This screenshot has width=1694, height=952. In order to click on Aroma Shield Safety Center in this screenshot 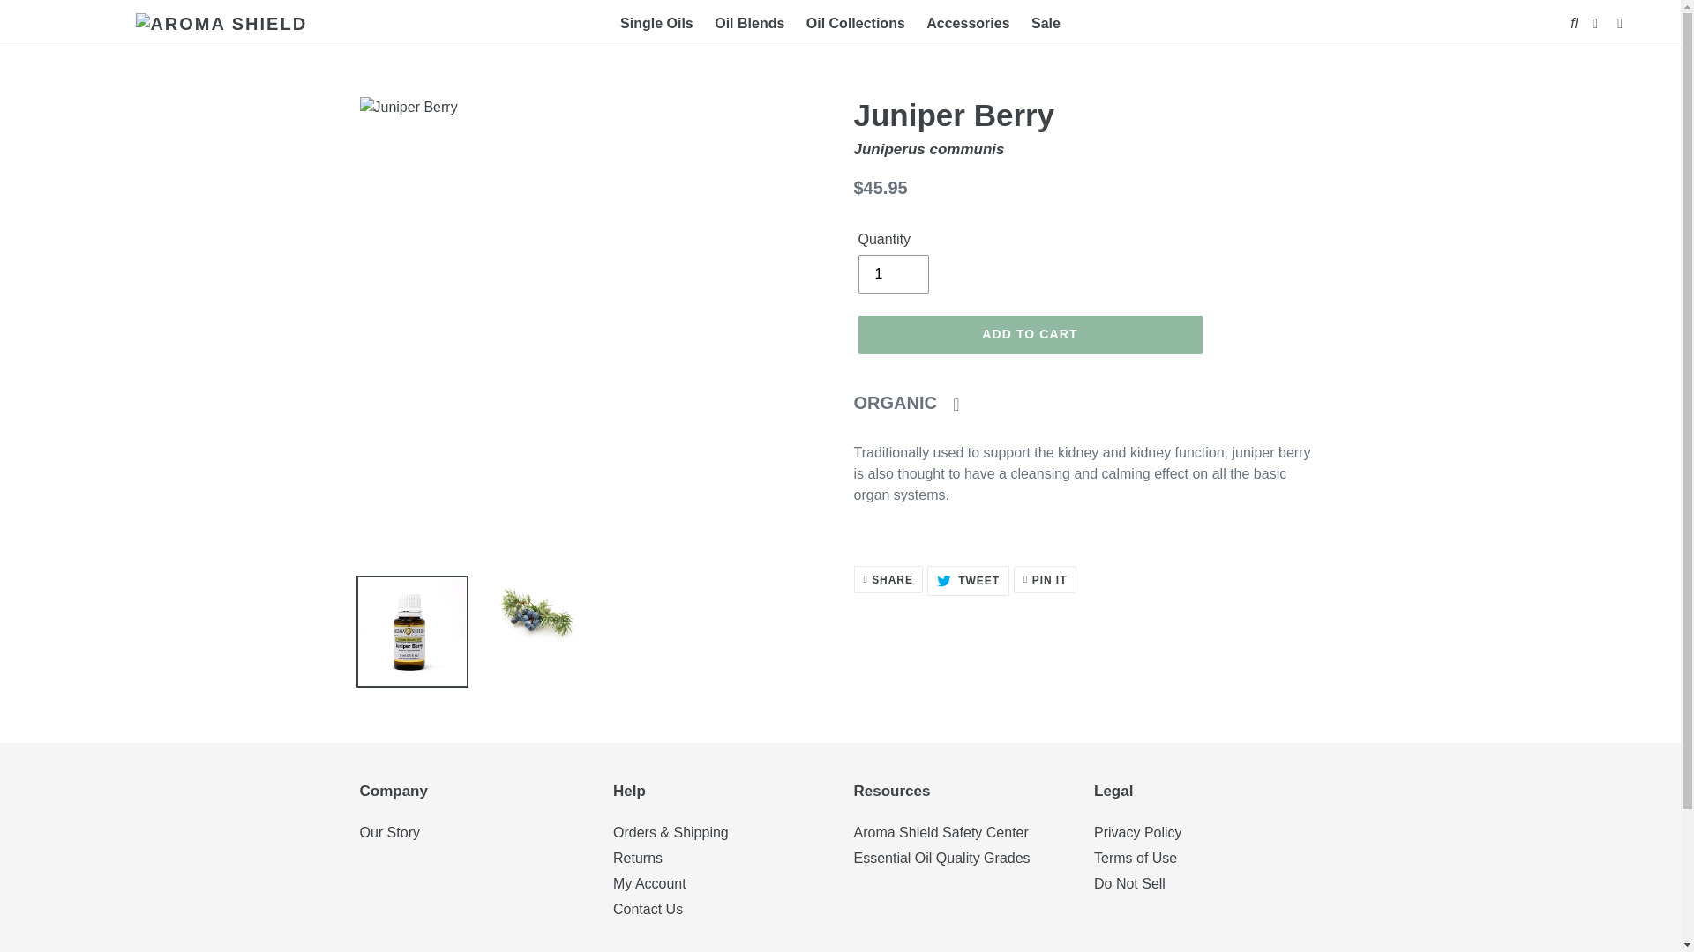, I will do `click(968, 580)`.